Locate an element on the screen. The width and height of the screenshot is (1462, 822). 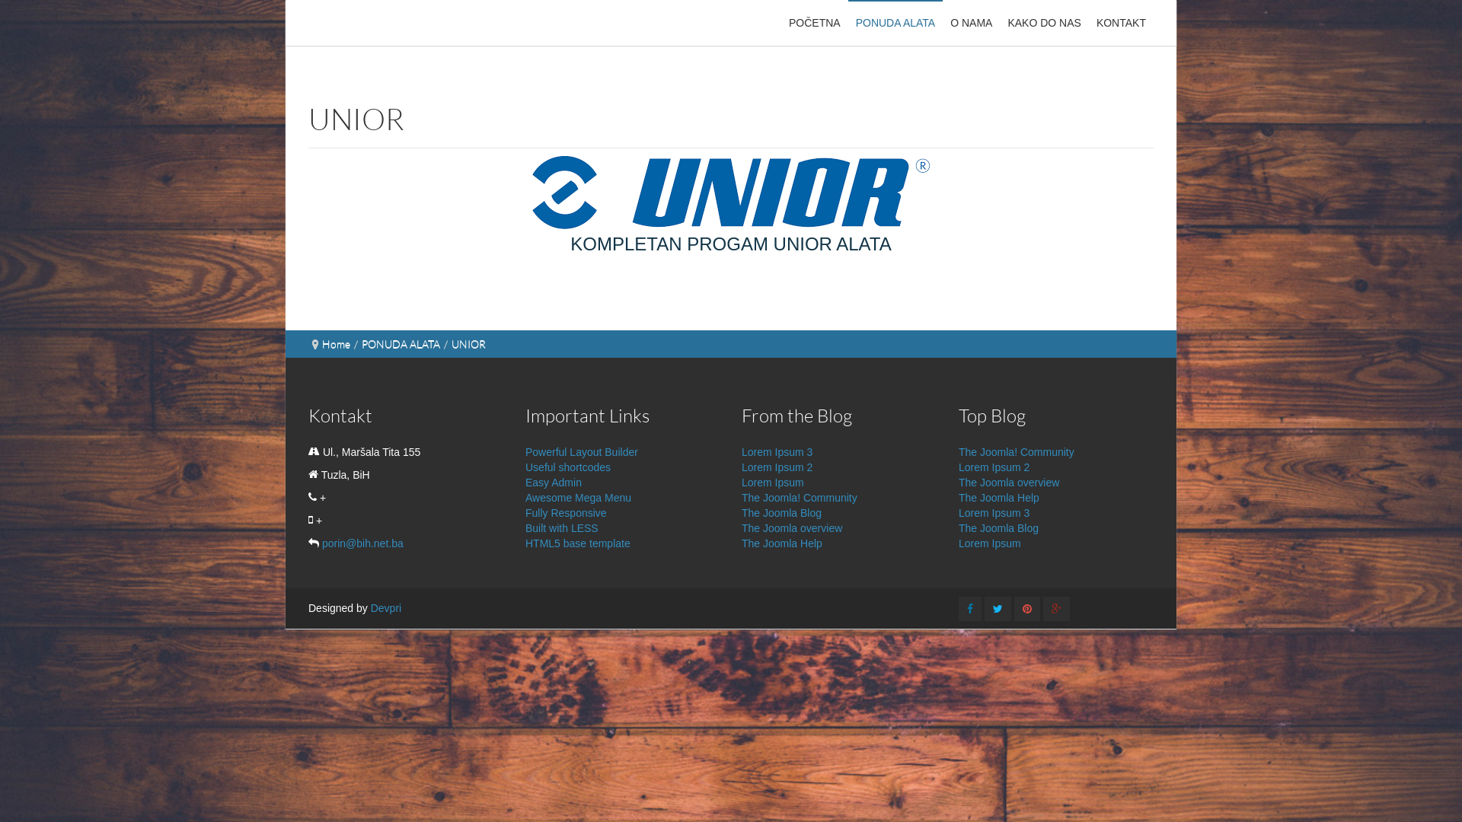
Powerful Layout Builder is located at coordinates (582, 451).